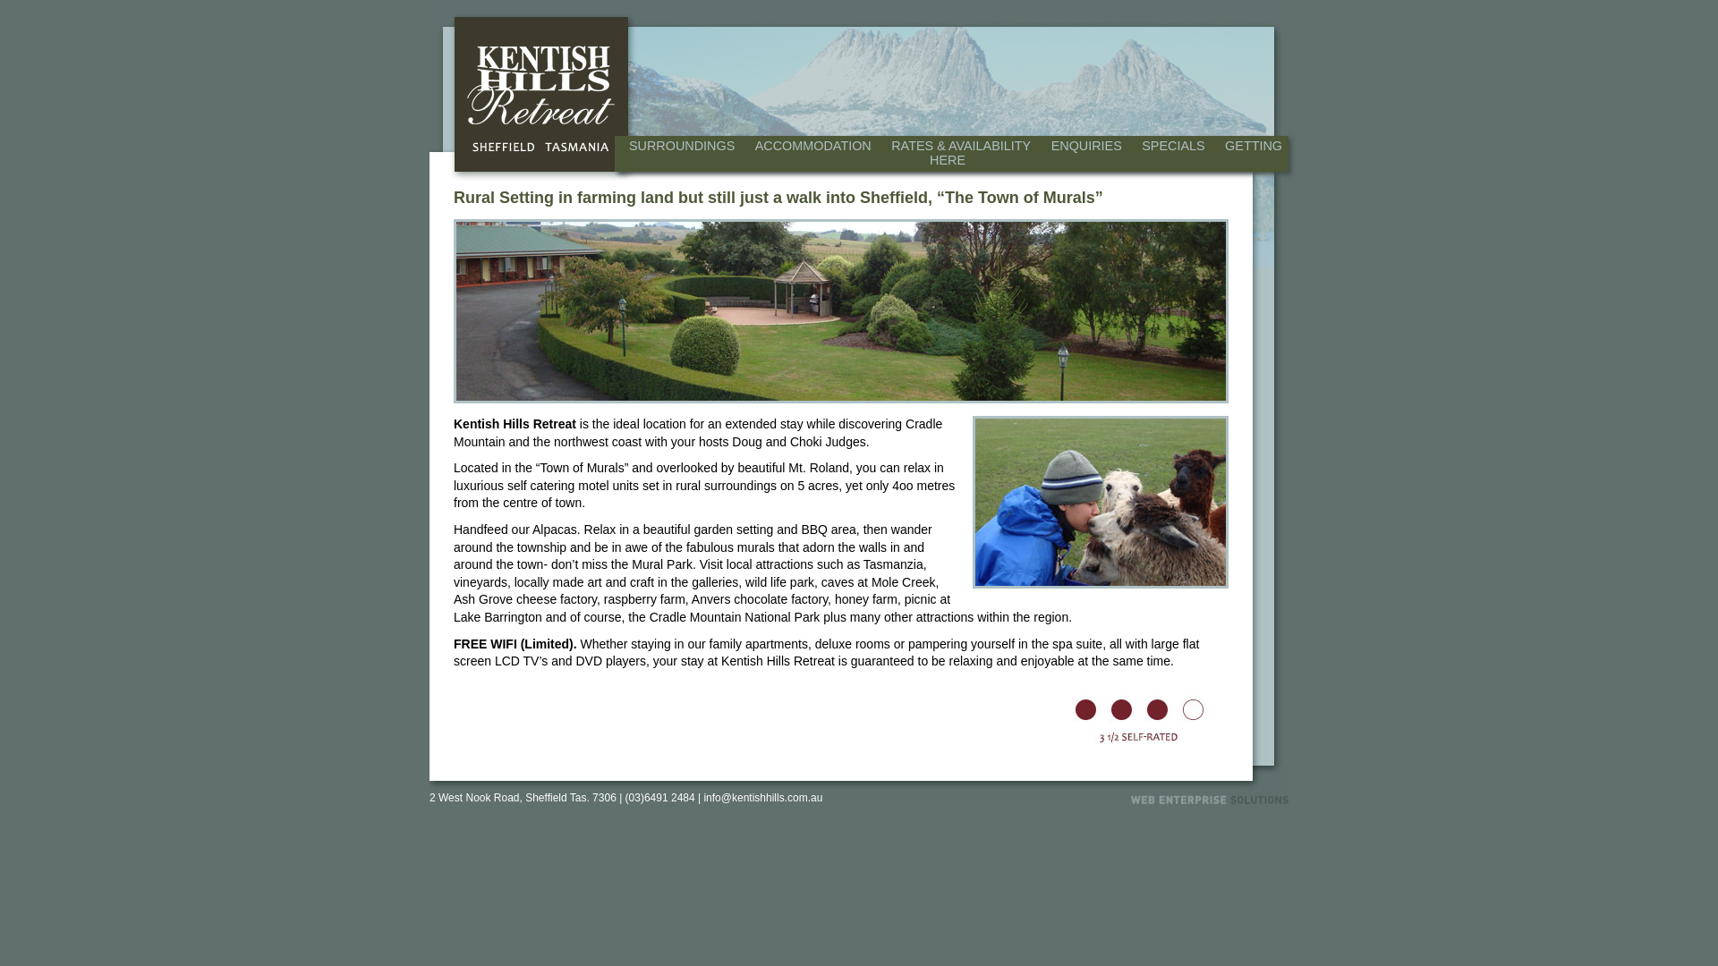 This screenshot has height=966, width=1718. Describe the element at coordinates (1210, 800) in the screenshot. I see `Web Enterprise Solutions` at that location.